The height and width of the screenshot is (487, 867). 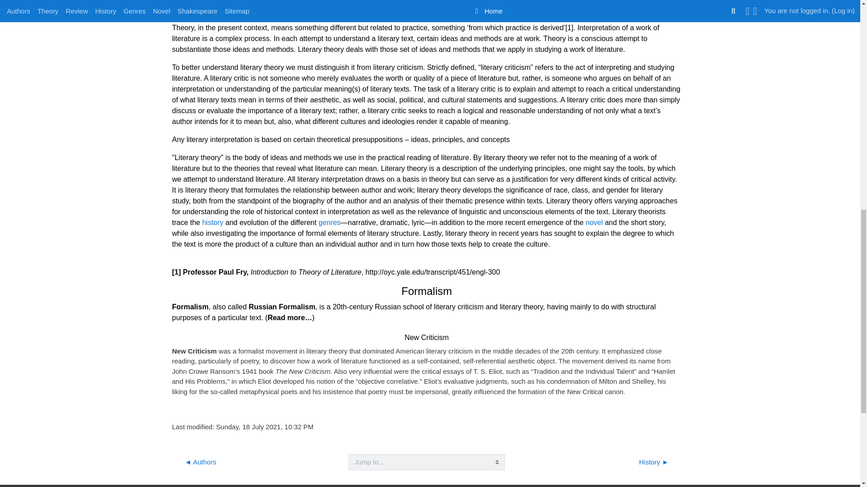 I want to click on Genres, so click(x=329, y=222).